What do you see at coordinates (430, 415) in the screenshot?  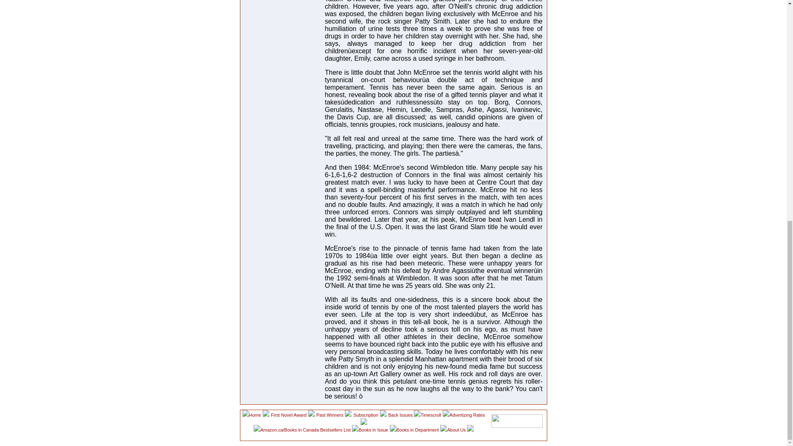 I see `Timescroll` at bounding box center [430, 415].